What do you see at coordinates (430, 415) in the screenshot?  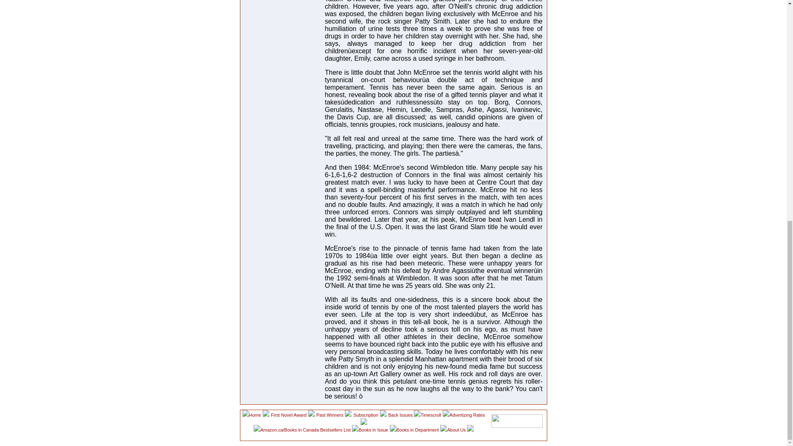 I see `Timescroll` at bounding box center [430, 415].